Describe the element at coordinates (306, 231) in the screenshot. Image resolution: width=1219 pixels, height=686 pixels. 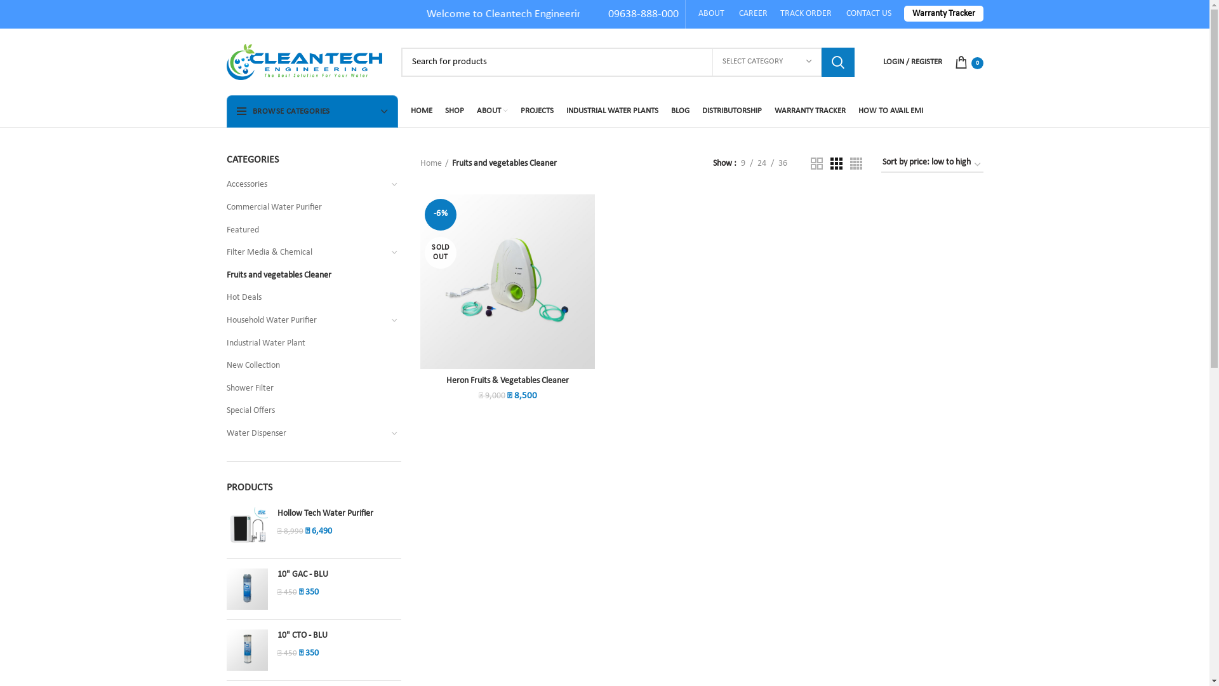
I see `Featured` at that location.